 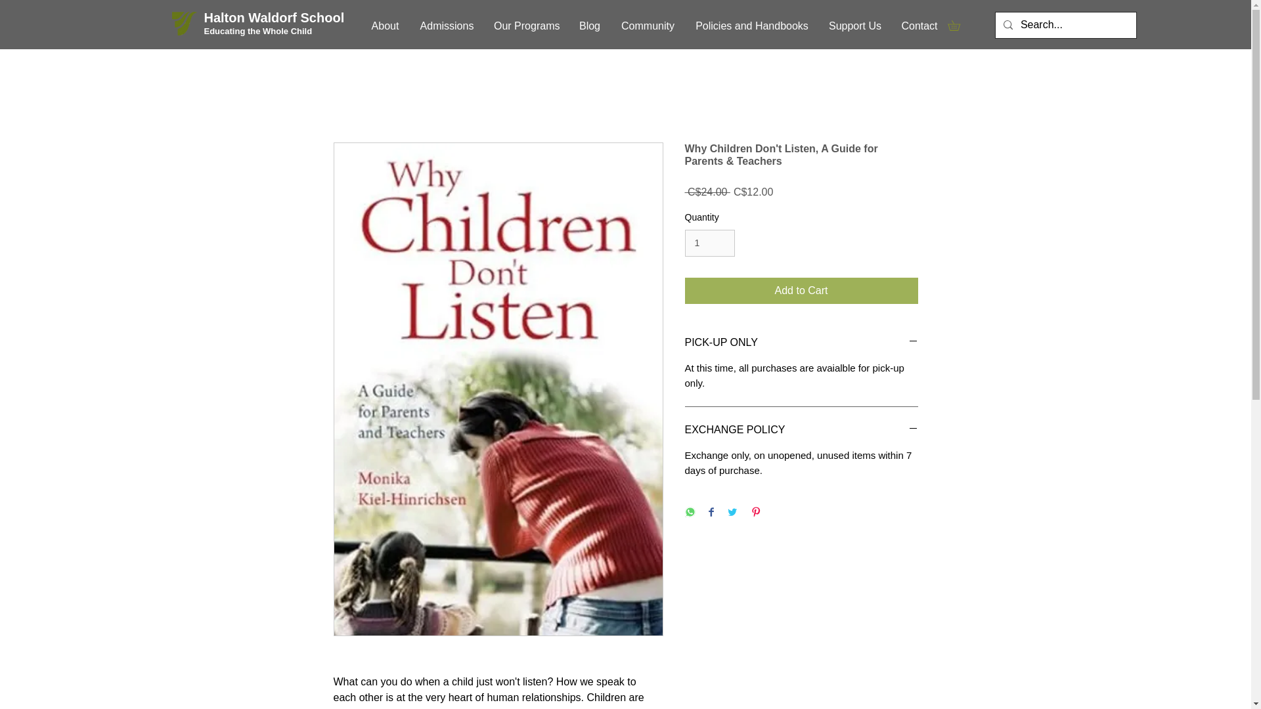 What do you see at coordinates (855, 26) in the screenshot?
I see `Support Us` at bounding box center [855, 26].